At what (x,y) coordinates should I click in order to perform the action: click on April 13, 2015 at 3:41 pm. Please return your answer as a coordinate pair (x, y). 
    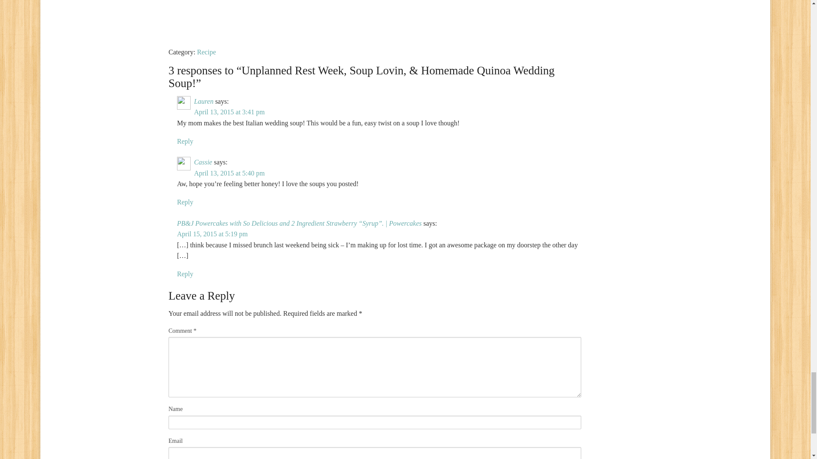
    Looking at the image, I should click on (229, 112).